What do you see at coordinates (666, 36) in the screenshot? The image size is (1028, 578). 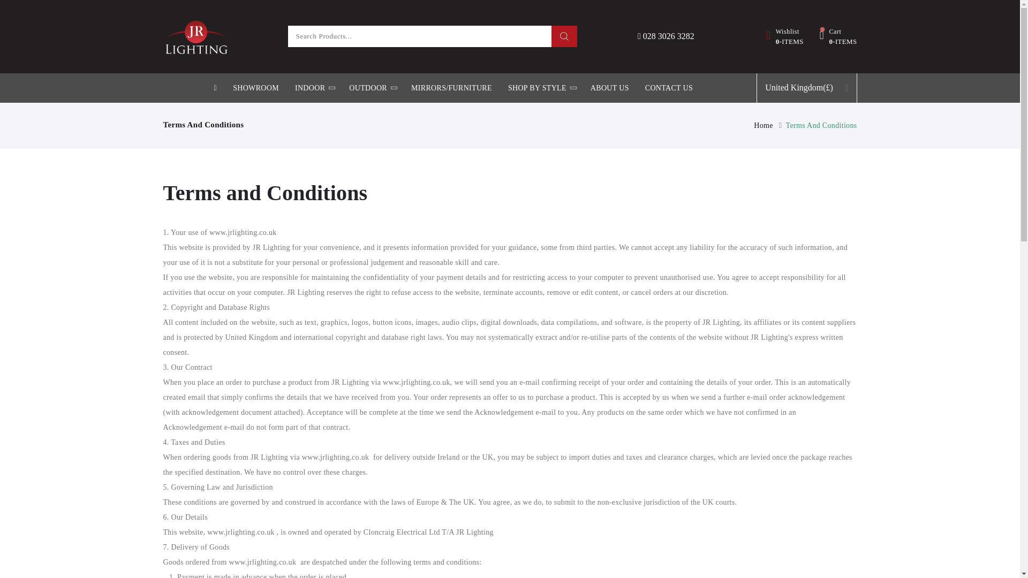 I see `028 3026 3282` at bounding box center [666, 36].